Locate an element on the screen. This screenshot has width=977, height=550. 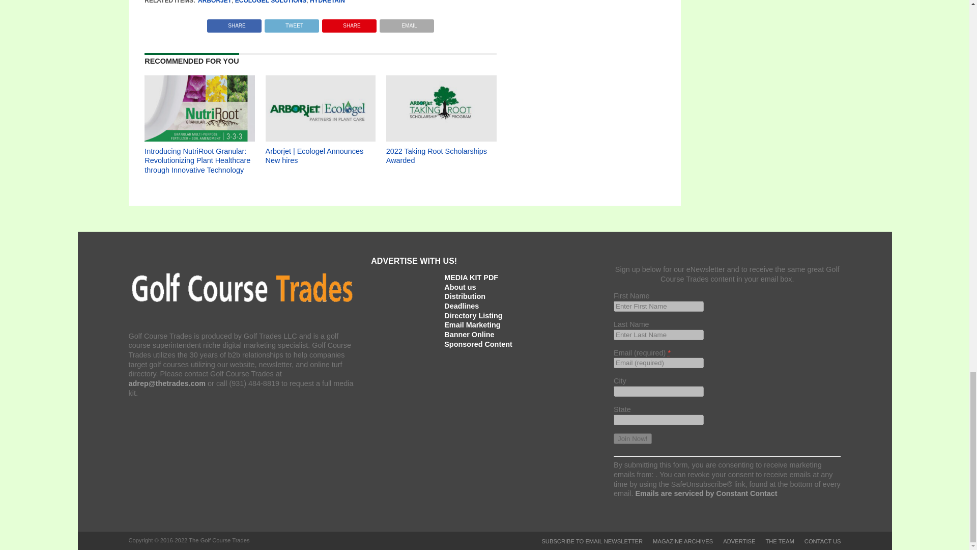
Share on Facebook is located at coordinates (234, 23).